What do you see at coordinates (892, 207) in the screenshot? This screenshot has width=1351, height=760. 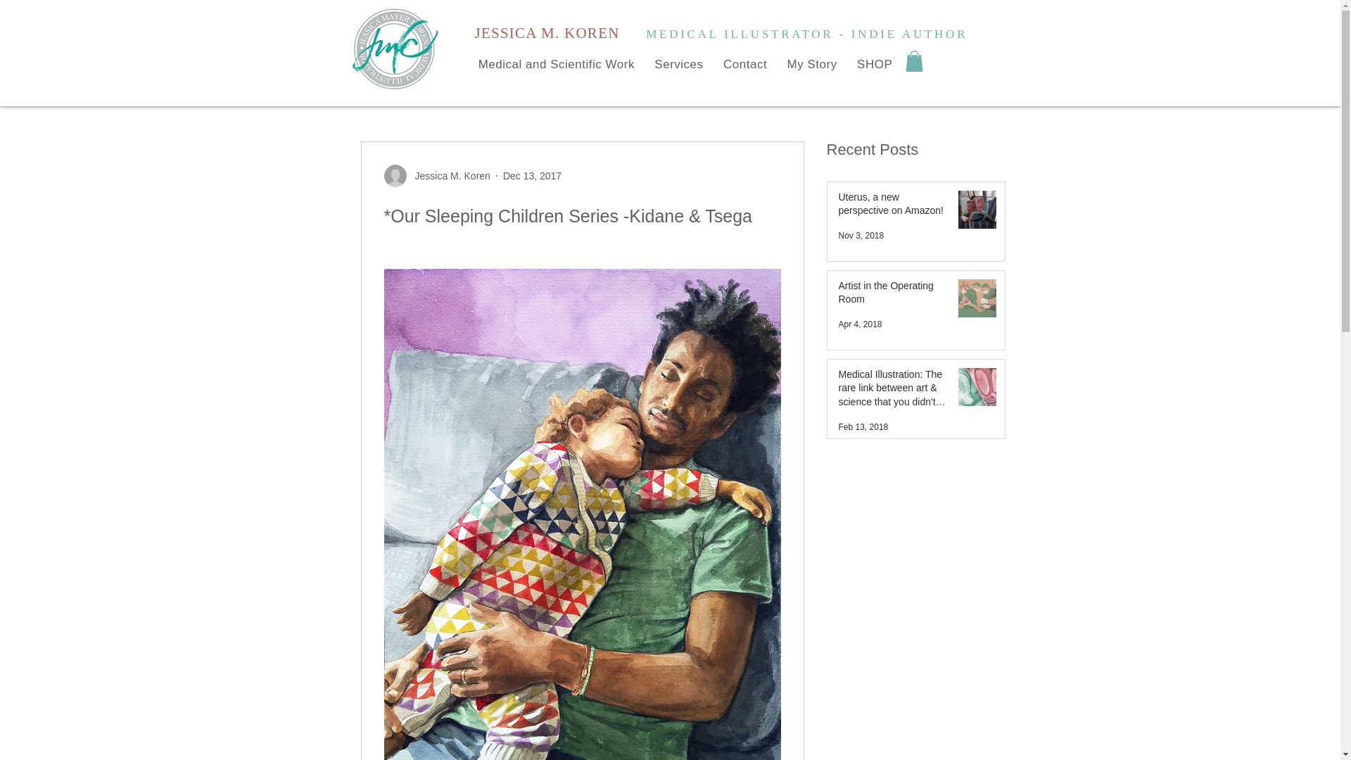 I see `Uterus, a new perspective on Amazon!` at bounding box center [892, 207].